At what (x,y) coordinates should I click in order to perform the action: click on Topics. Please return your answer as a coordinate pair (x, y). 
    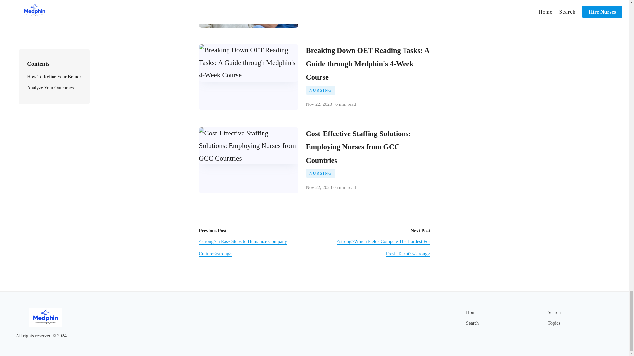
    Looking at the image, I should click on (554, 323).